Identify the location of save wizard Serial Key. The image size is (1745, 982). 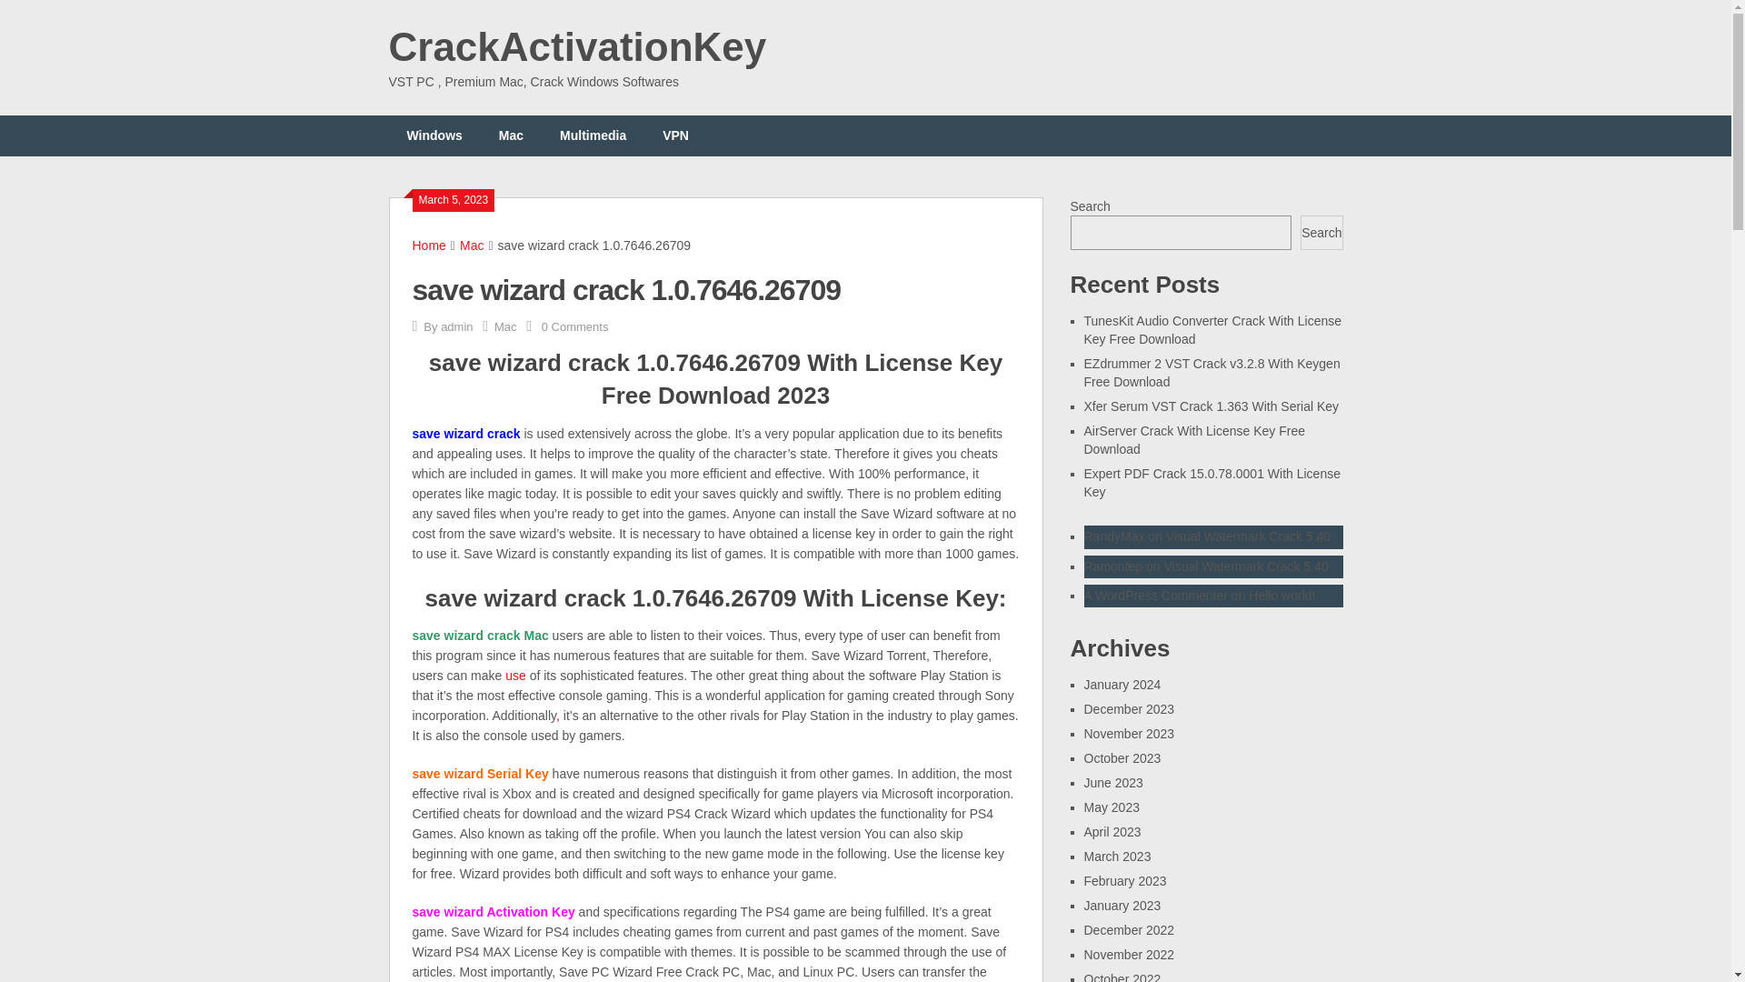
(482, 773).